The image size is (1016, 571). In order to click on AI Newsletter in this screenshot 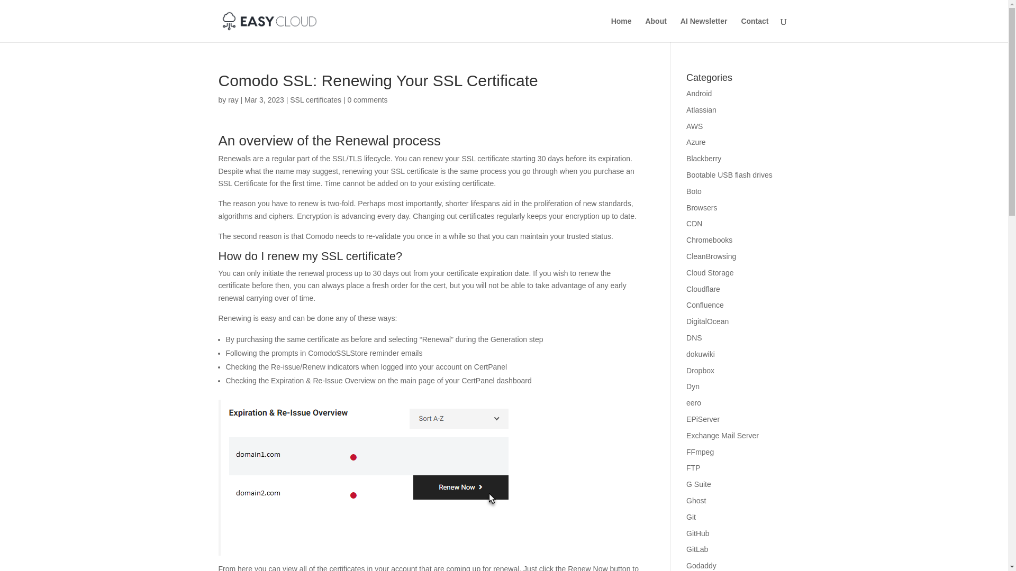, I will do `click(704, 30)`.